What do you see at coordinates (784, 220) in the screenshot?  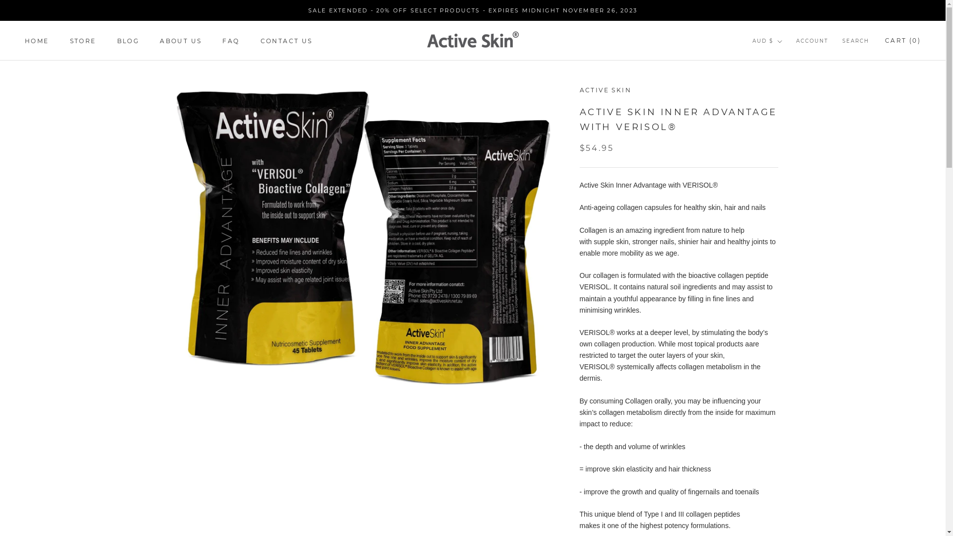 I see `BIF` at bounding box center [784, 220].